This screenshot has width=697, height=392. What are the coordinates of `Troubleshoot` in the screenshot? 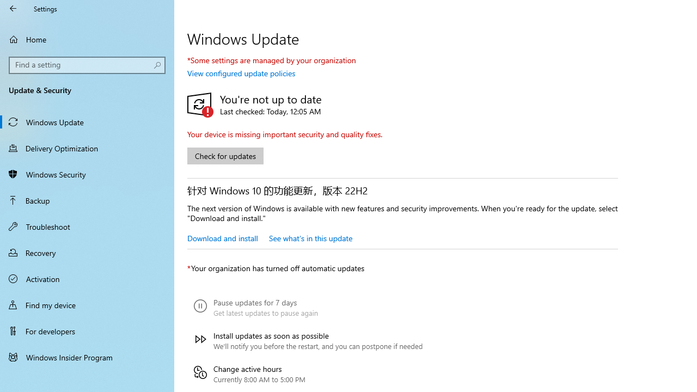 It's located at (87, 226).